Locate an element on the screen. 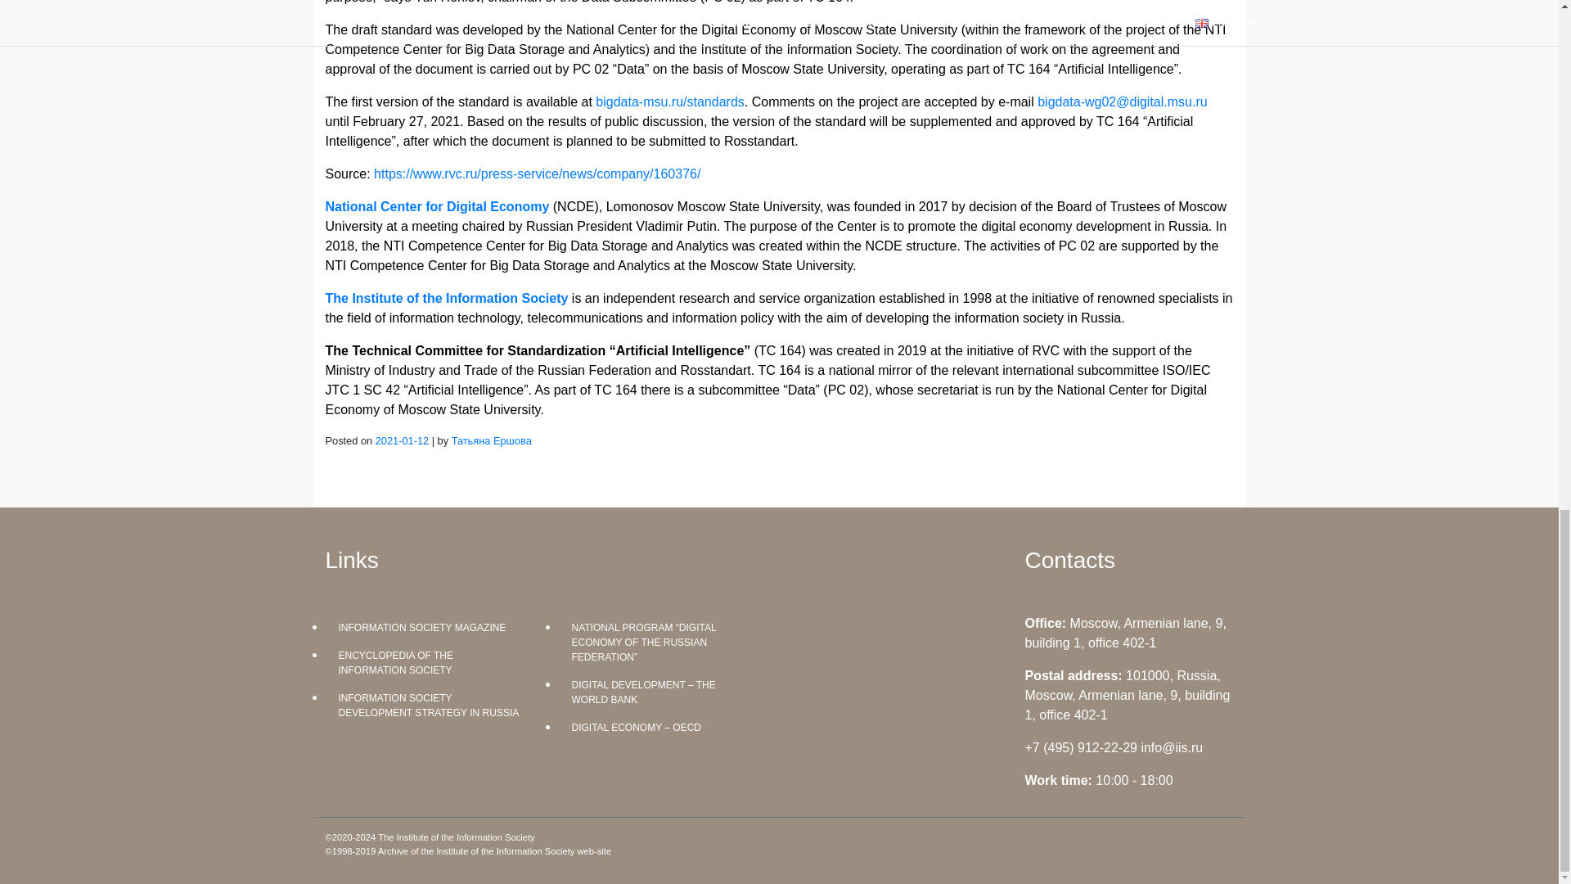  INFORMATION SOCIETY MAGAZINE is located at coordinates (429, 627).